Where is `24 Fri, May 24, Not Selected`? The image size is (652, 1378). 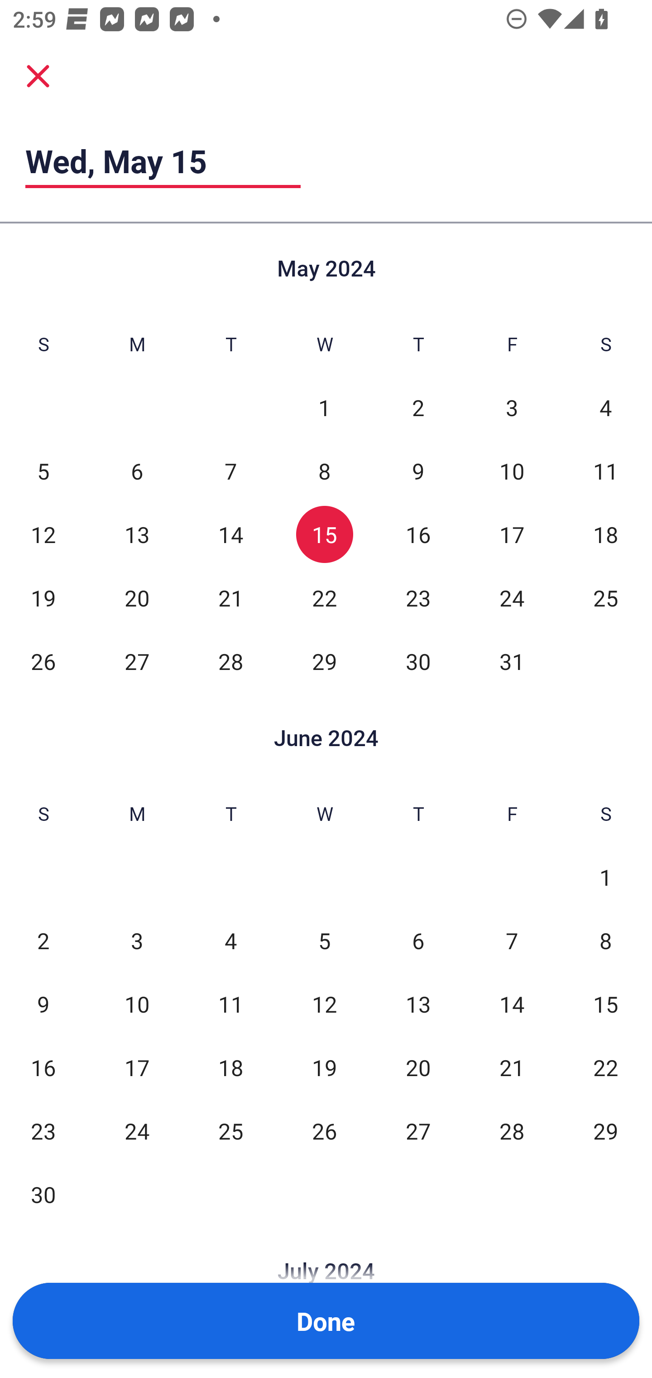 24 Fri, May 24, Not Selected is located at coordinates (512, 598).